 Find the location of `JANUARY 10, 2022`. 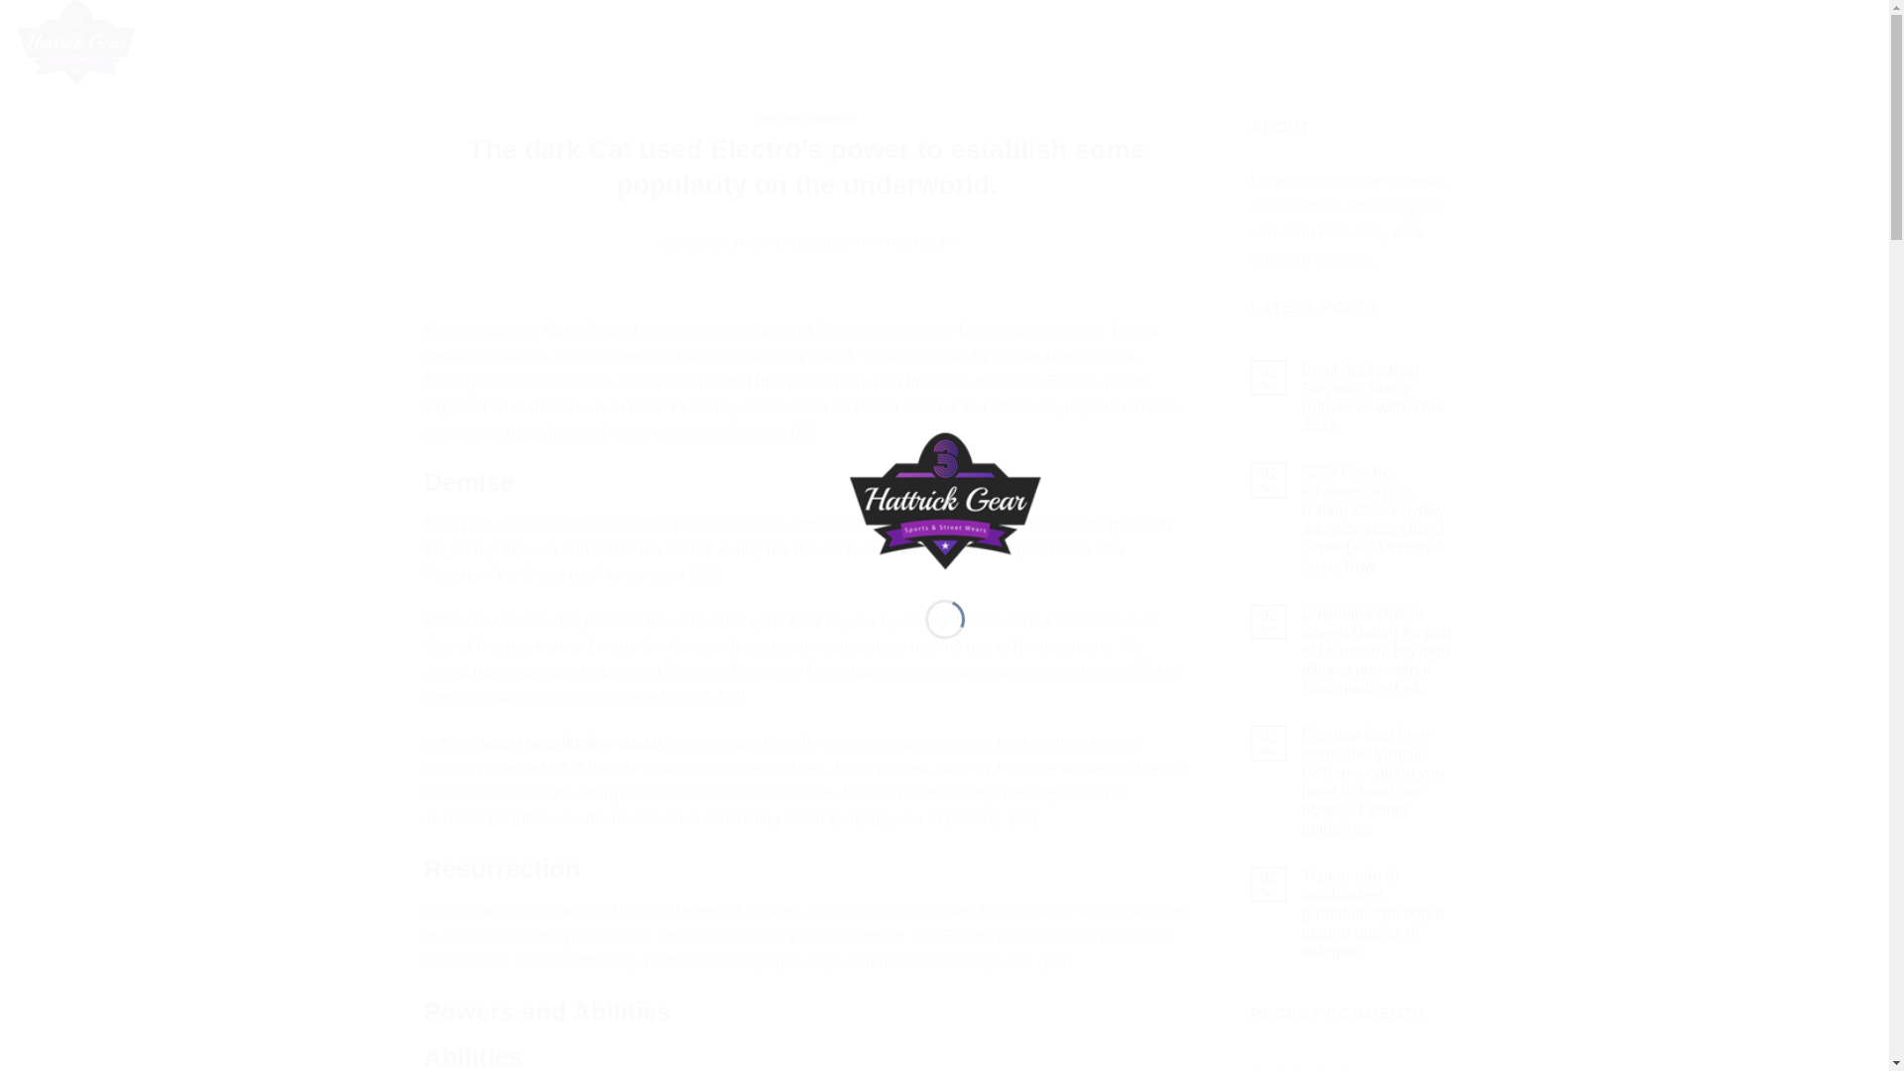

JANUARY 10, 2022 is located at coordinates (785, 242).